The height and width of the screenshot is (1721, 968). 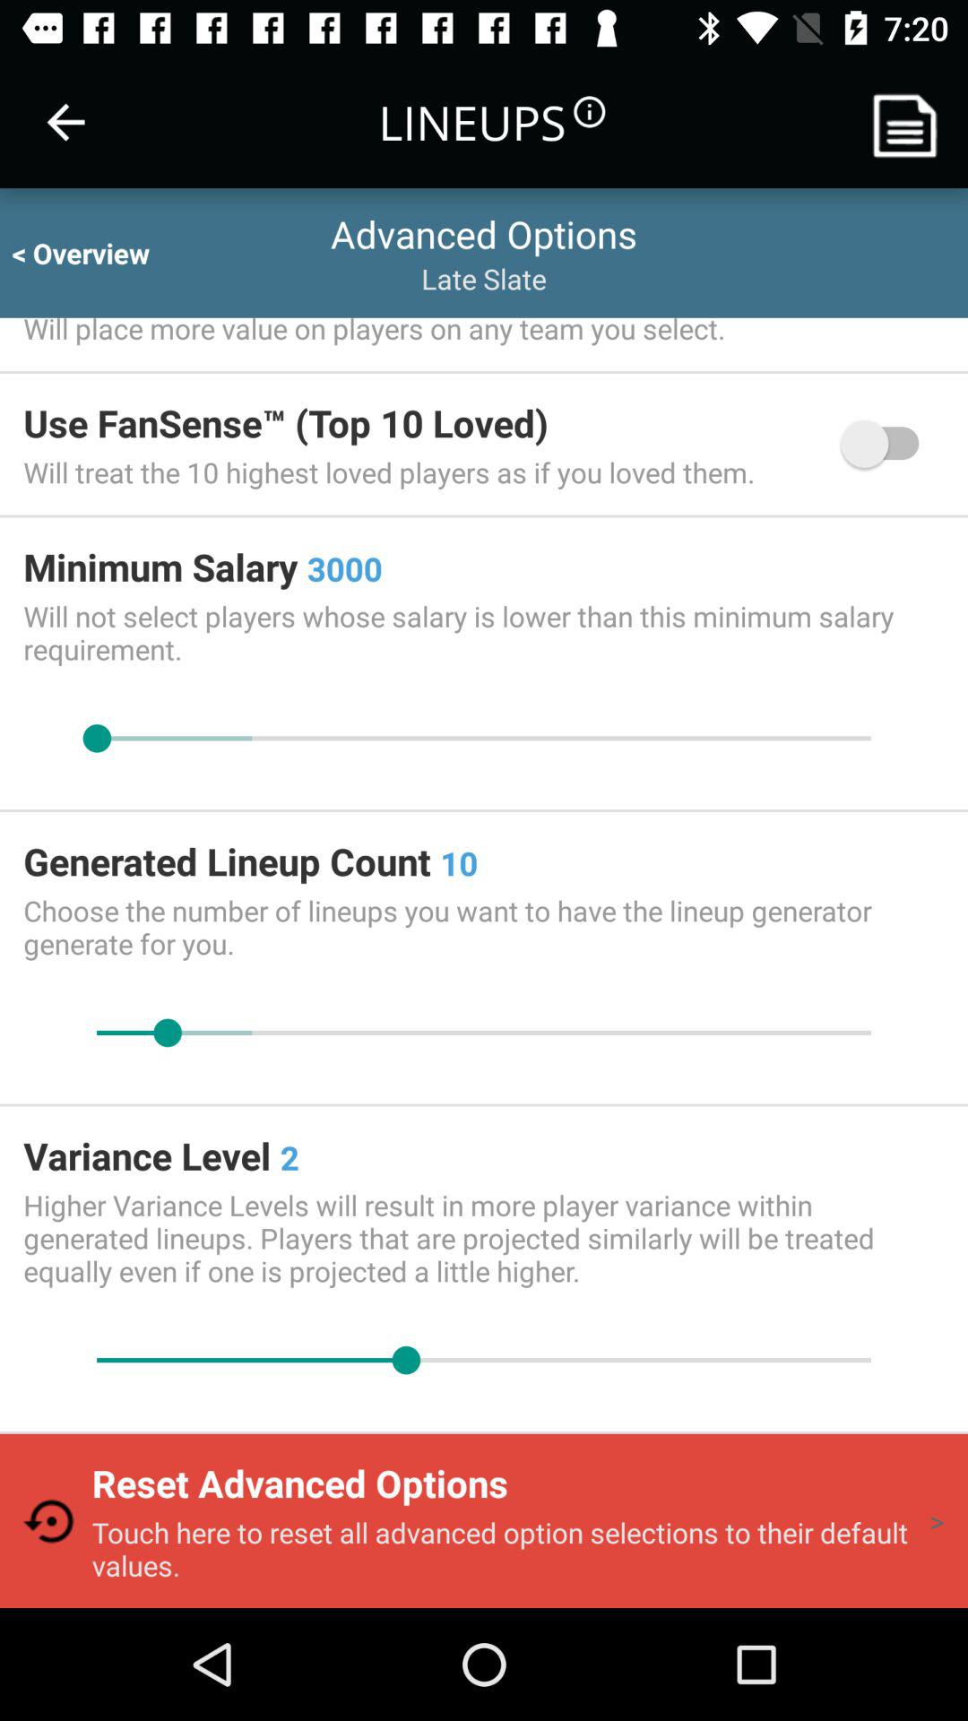 What do you see at coordinates (484, 1033) in the screenshot?
I see `adjust lineup count` at bounding box center [484, 1033].